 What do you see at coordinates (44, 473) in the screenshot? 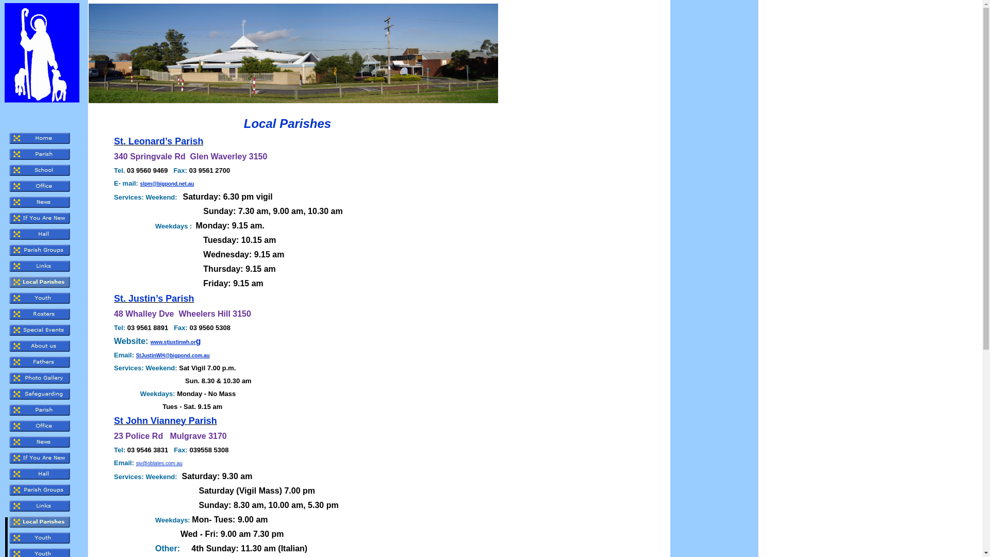
I see `Hall` at bounding box center [44, 473].